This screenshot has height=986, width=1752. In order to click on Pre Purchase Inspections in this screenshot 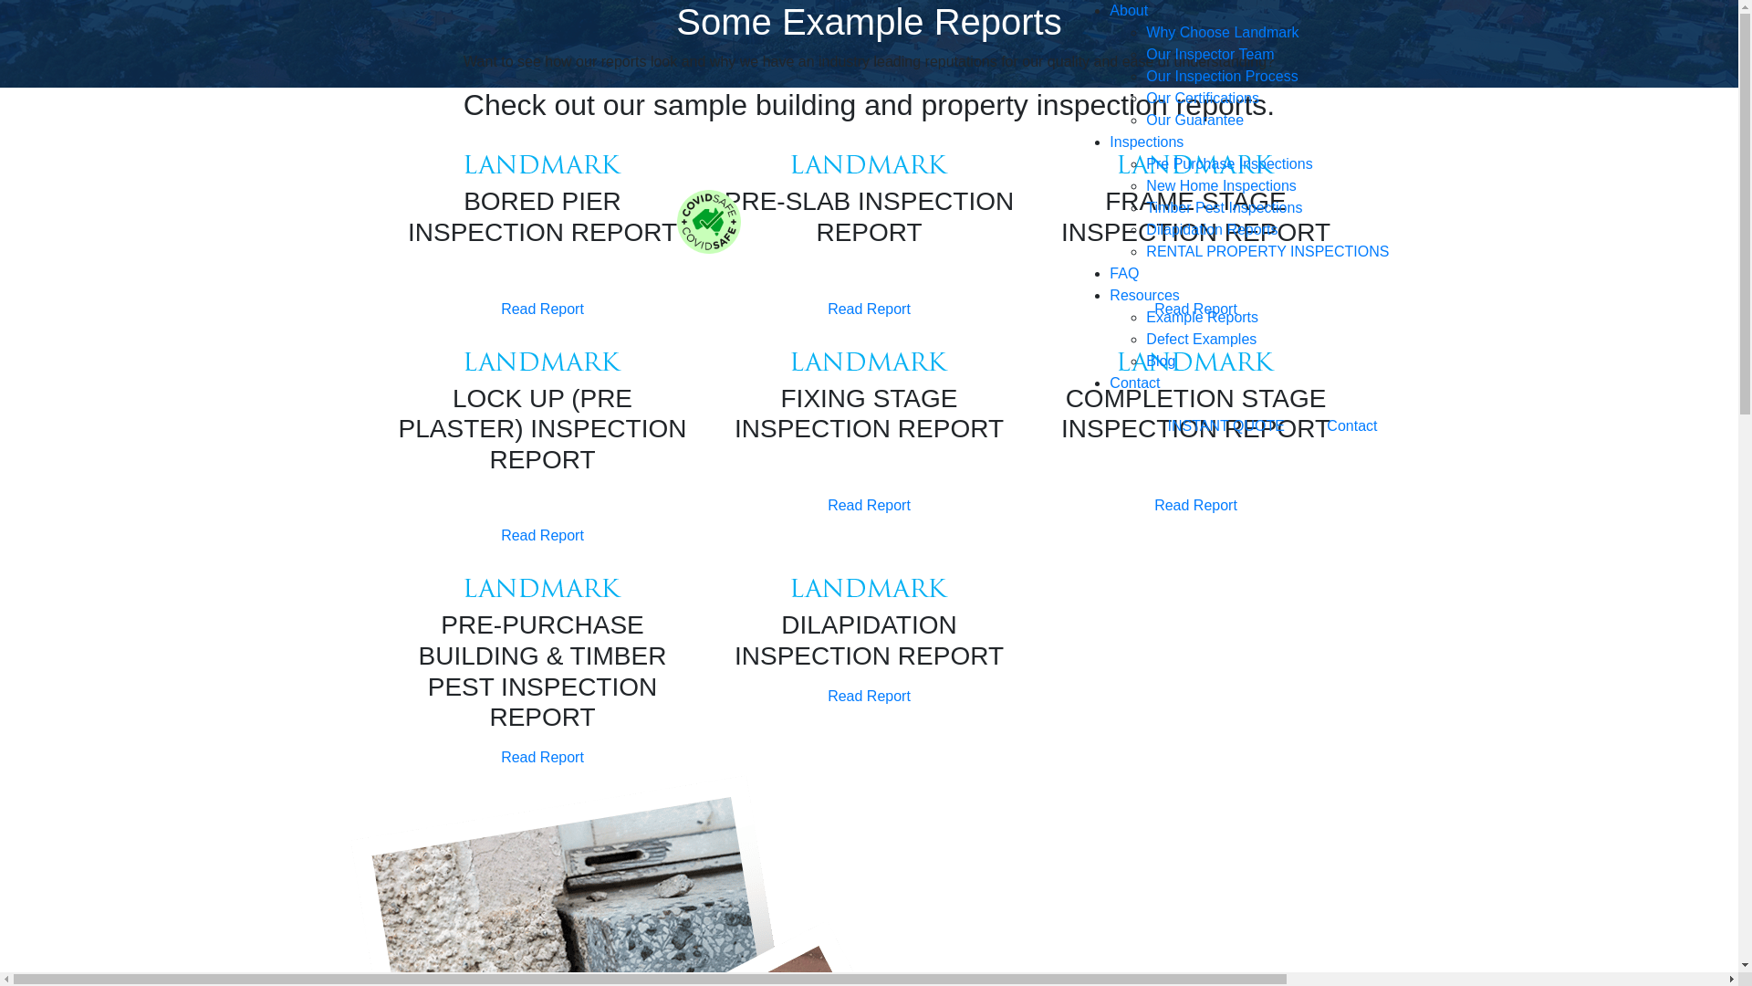, I will do `click(1229, 164)`.